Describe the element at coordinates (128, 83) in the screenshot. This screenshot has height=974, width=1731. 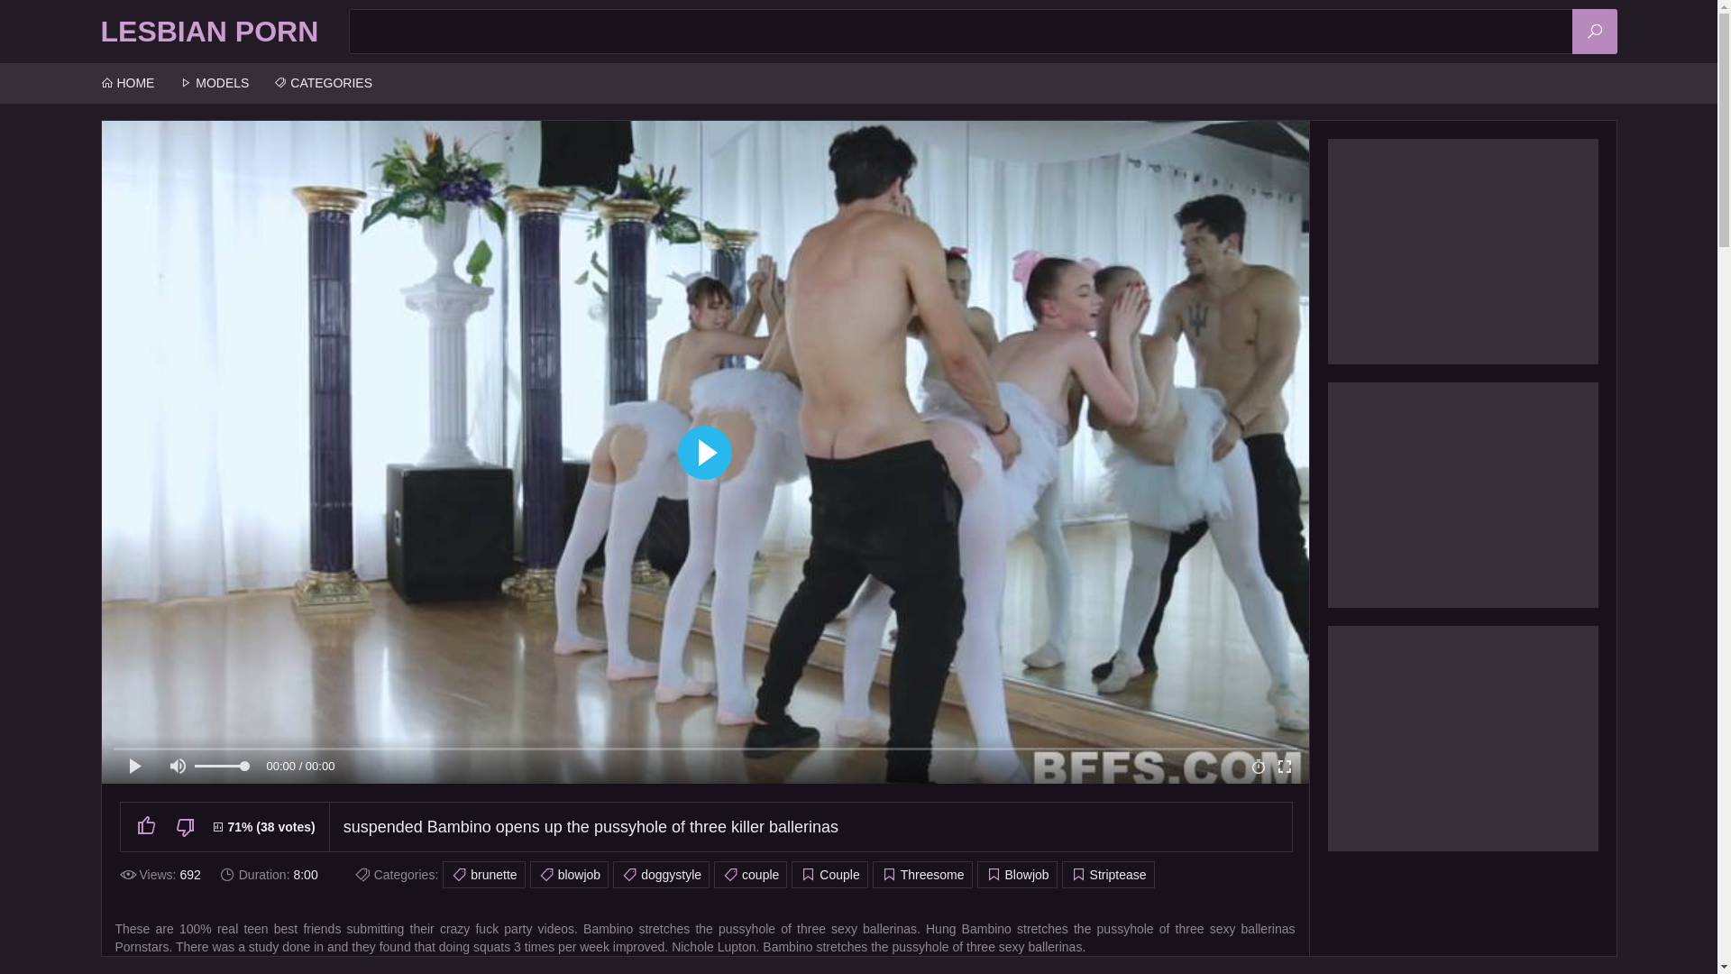
I see `HOME` at that location.